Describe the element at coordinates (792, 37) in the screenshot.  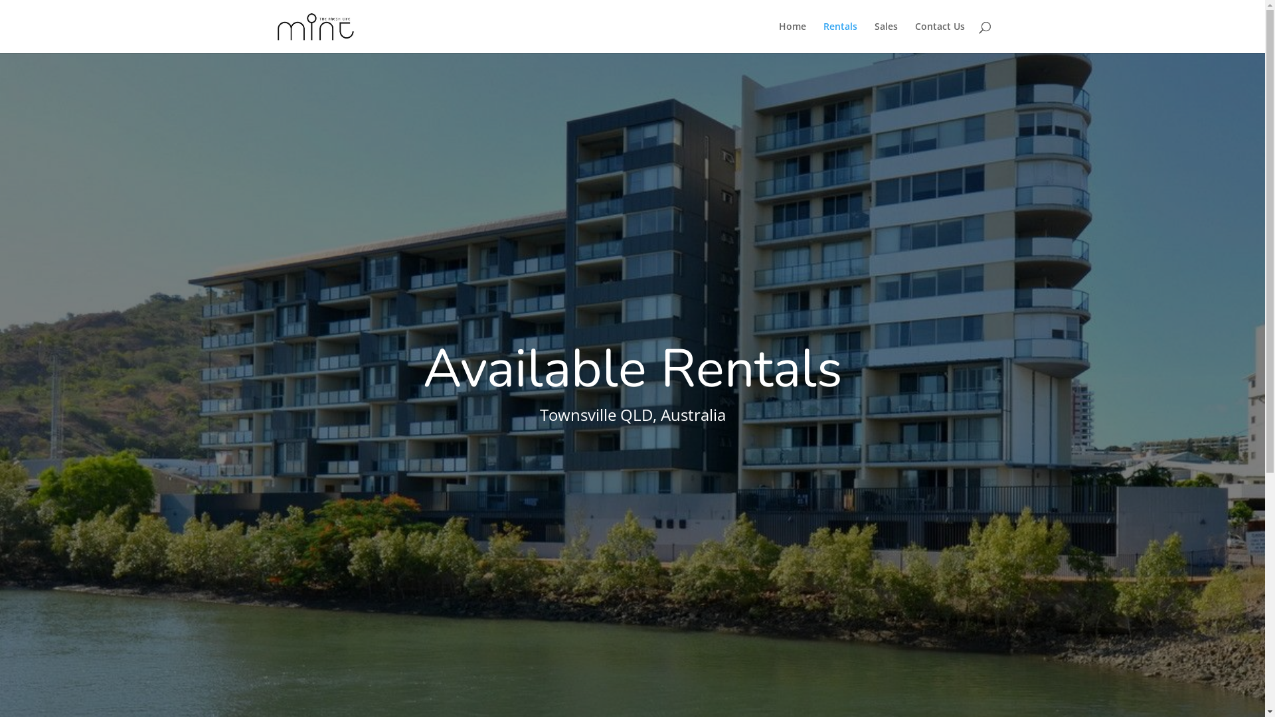
I see `Home` at that location.